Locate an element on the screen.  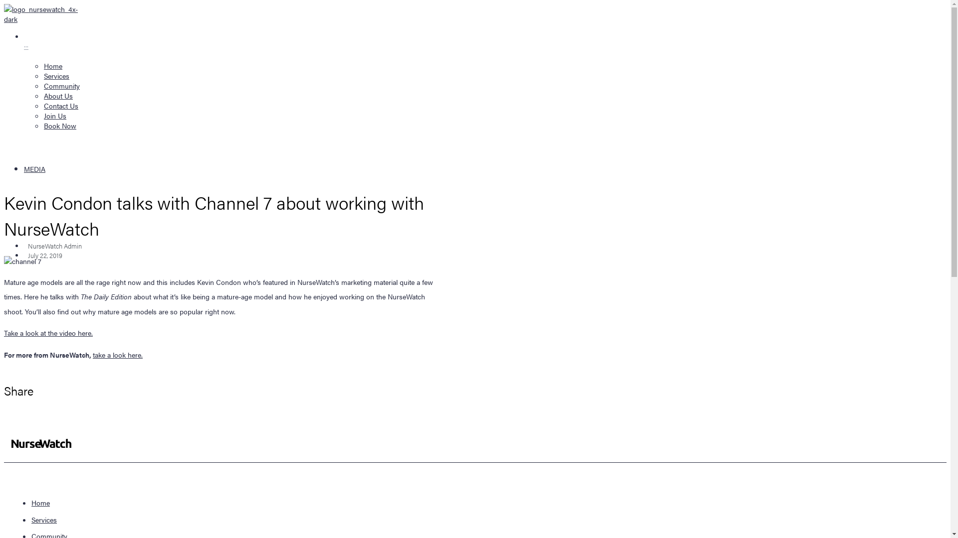
Home is located at coordinates (41, 503).